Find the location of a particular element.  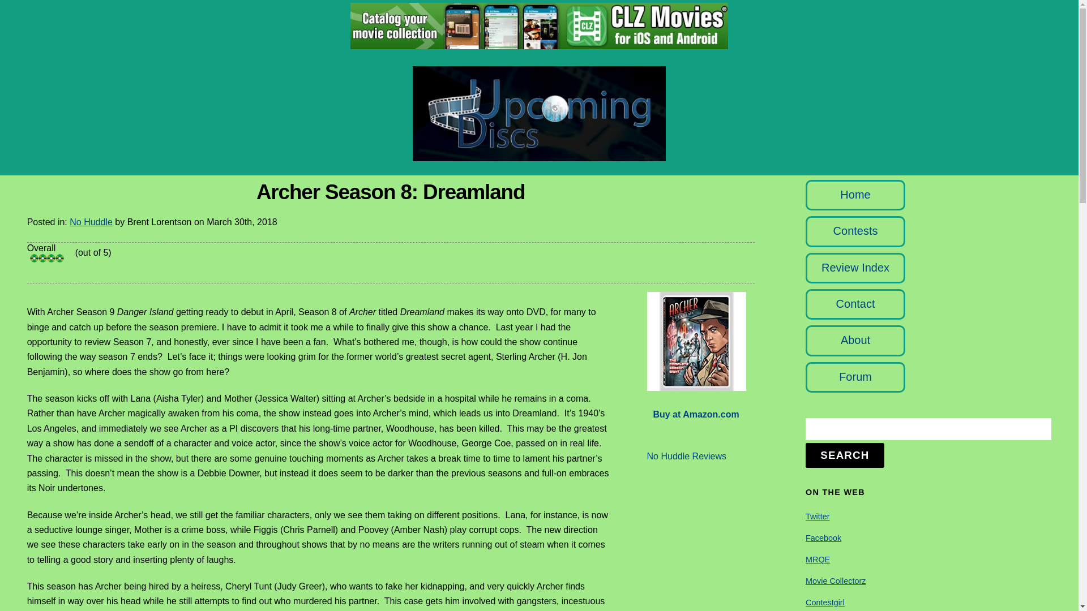

UpcomingDiscs.com is located at coordinates (539, 155).